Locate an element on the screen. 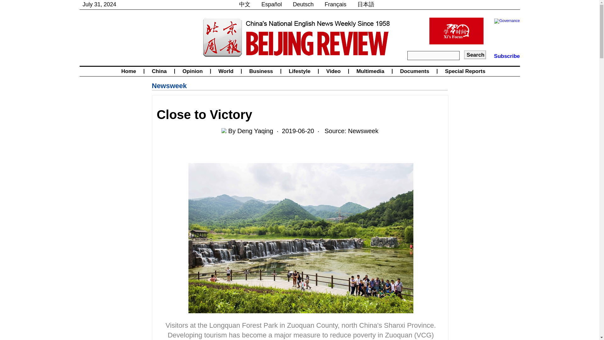 The height and width of the screenshot is (340, 604). Search is located at coordinates (475, 54).